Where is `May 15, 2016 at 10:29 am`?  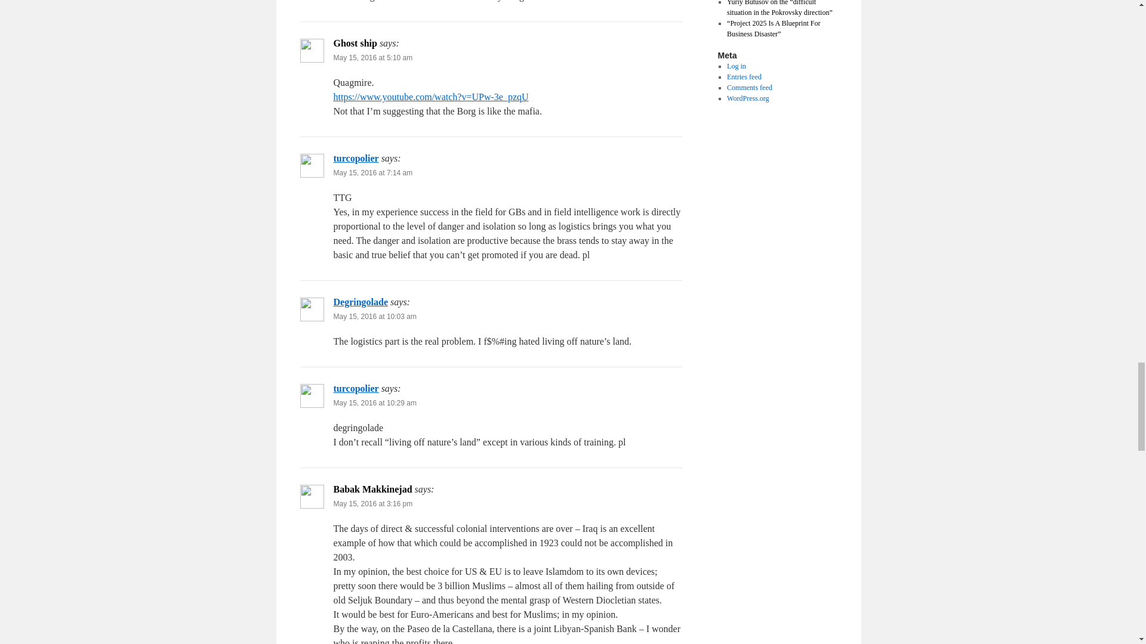 May 15, 2016 at 10:29 am is located at coordinates (374, 402).